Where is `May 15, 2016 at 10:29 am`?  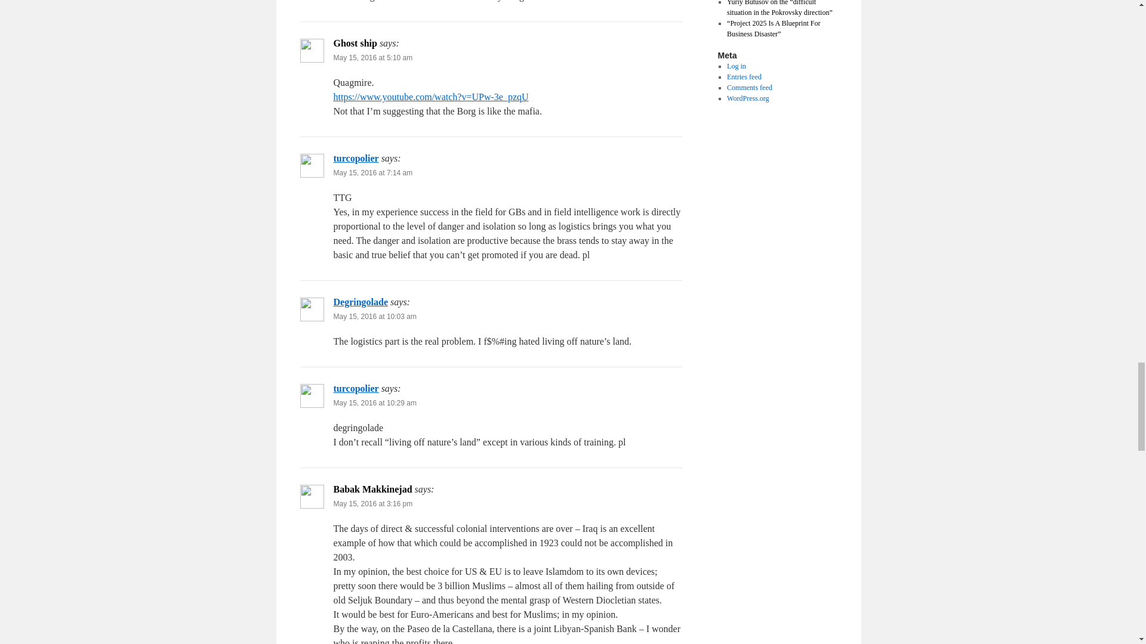 May 15, 2016 at 10:29 am is located at coordinates (374, 402).